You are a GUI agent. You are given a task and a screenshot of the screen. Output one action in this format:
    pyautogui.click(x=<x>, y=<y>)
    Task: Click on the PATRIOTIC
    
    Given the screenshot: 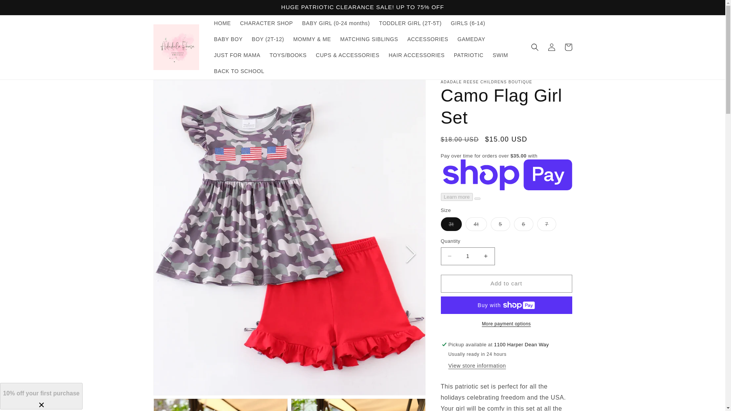 What is the action you would take?
    pyautogui.click(x=469, y=55)
    